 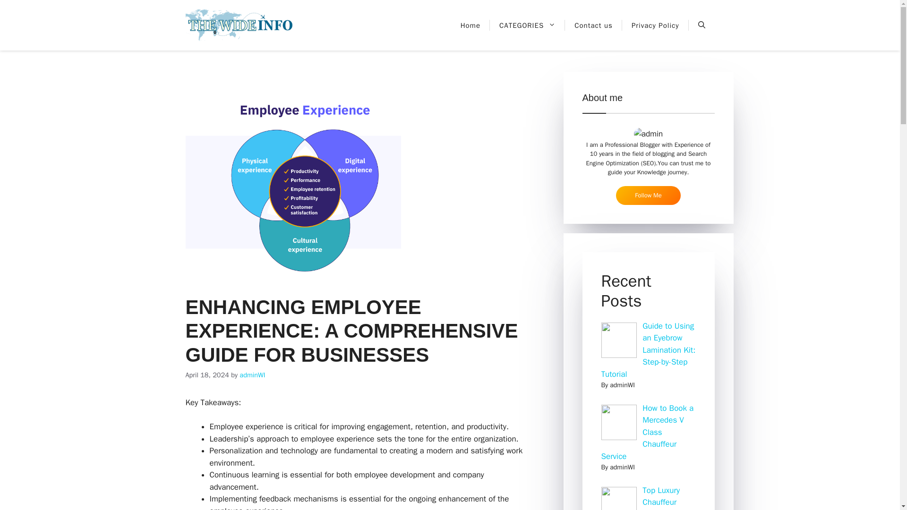 What do you see at coordinates (252, 375) in the screenshot?
I see `adminWI` at bounding box center [252, 375].